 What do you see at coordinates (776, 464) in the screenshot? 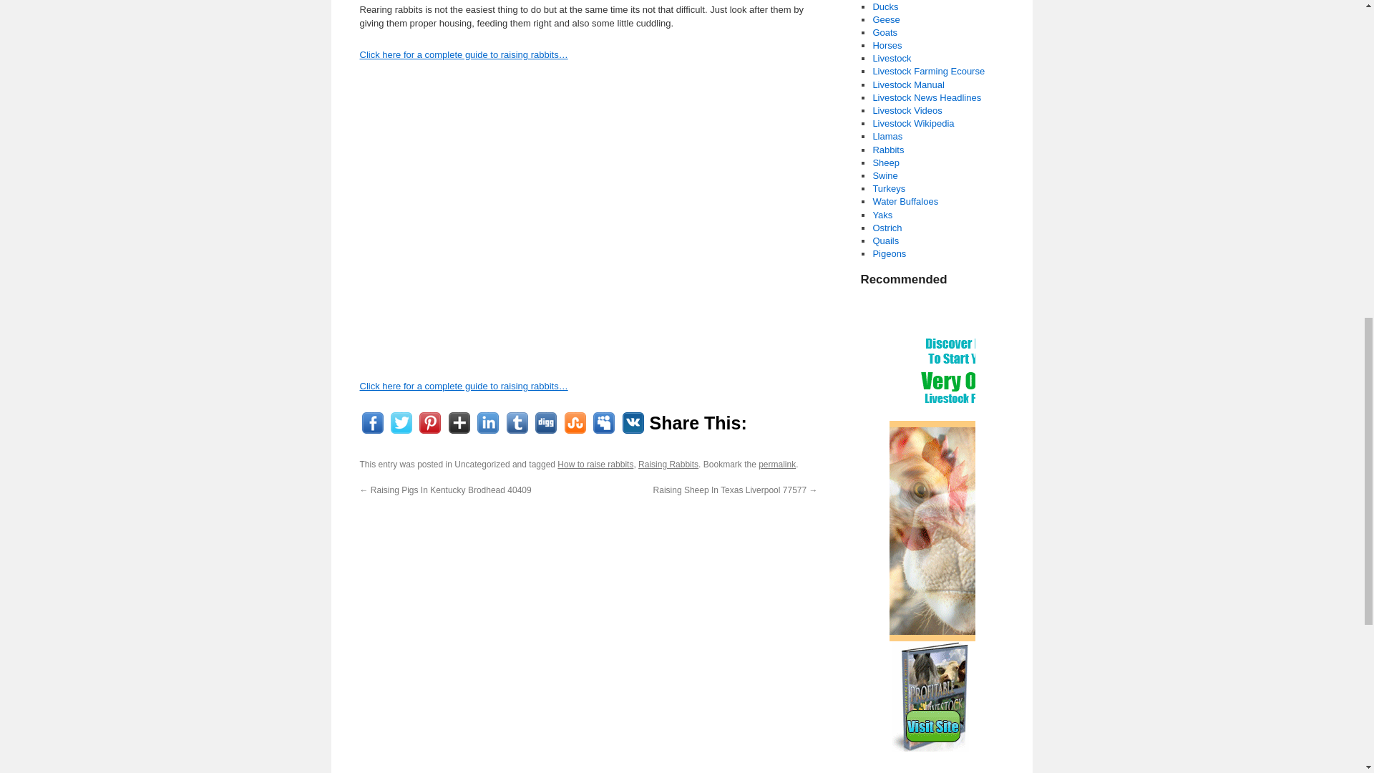
I see `permalink` at bounding box center [776, 464].